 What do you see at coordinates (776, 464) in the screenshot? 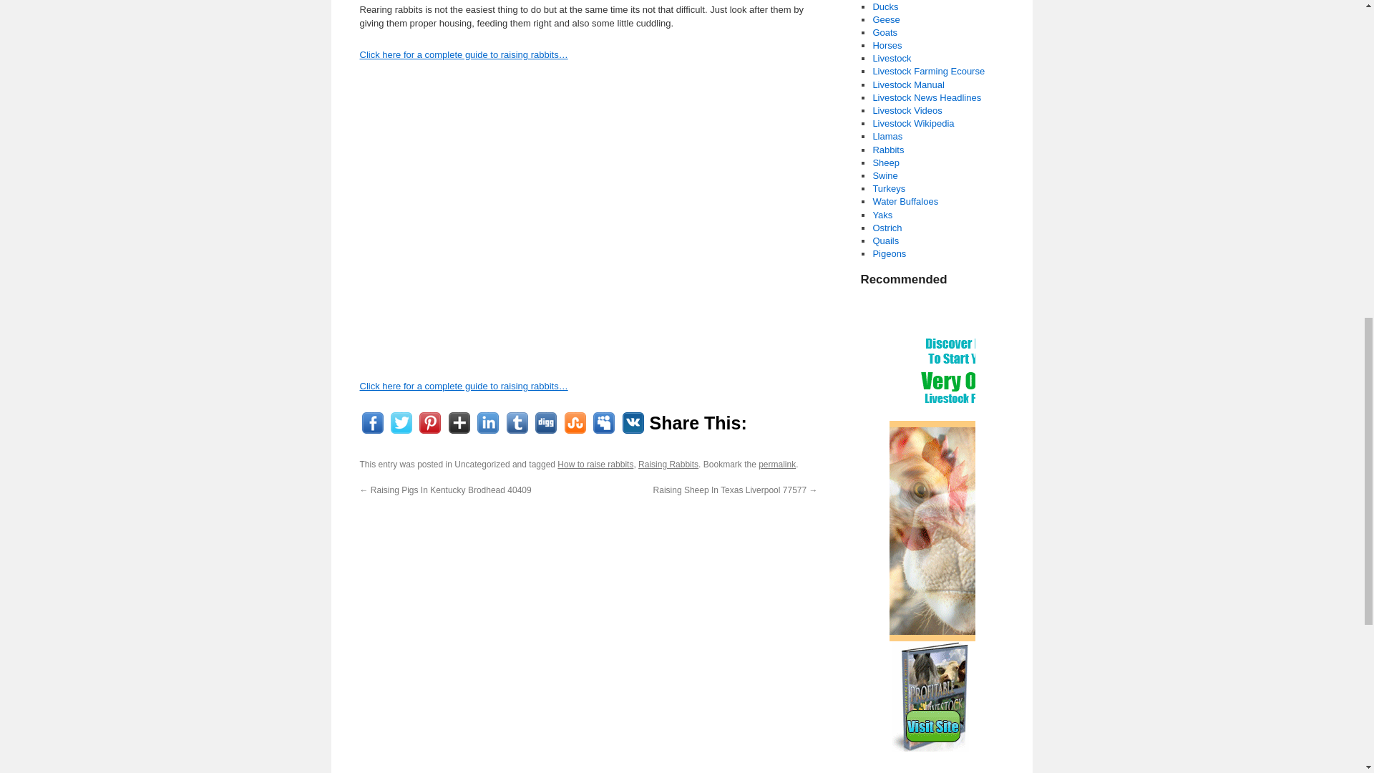
I see `permalink` at bounding box center [776, 464].